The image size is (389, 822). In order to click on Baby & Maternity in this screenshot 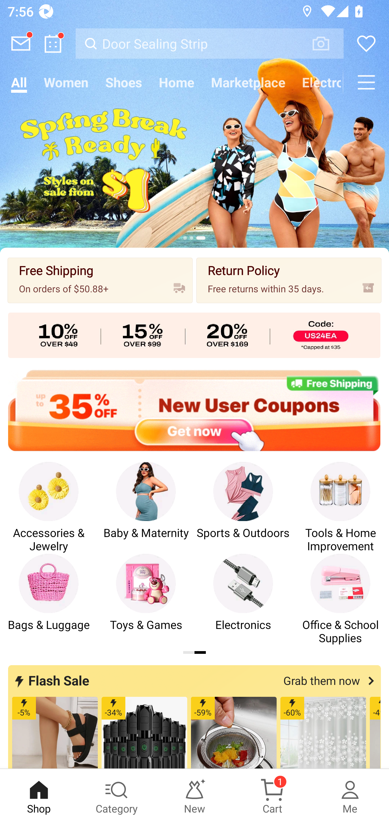, I will do `click(146, 507)`.